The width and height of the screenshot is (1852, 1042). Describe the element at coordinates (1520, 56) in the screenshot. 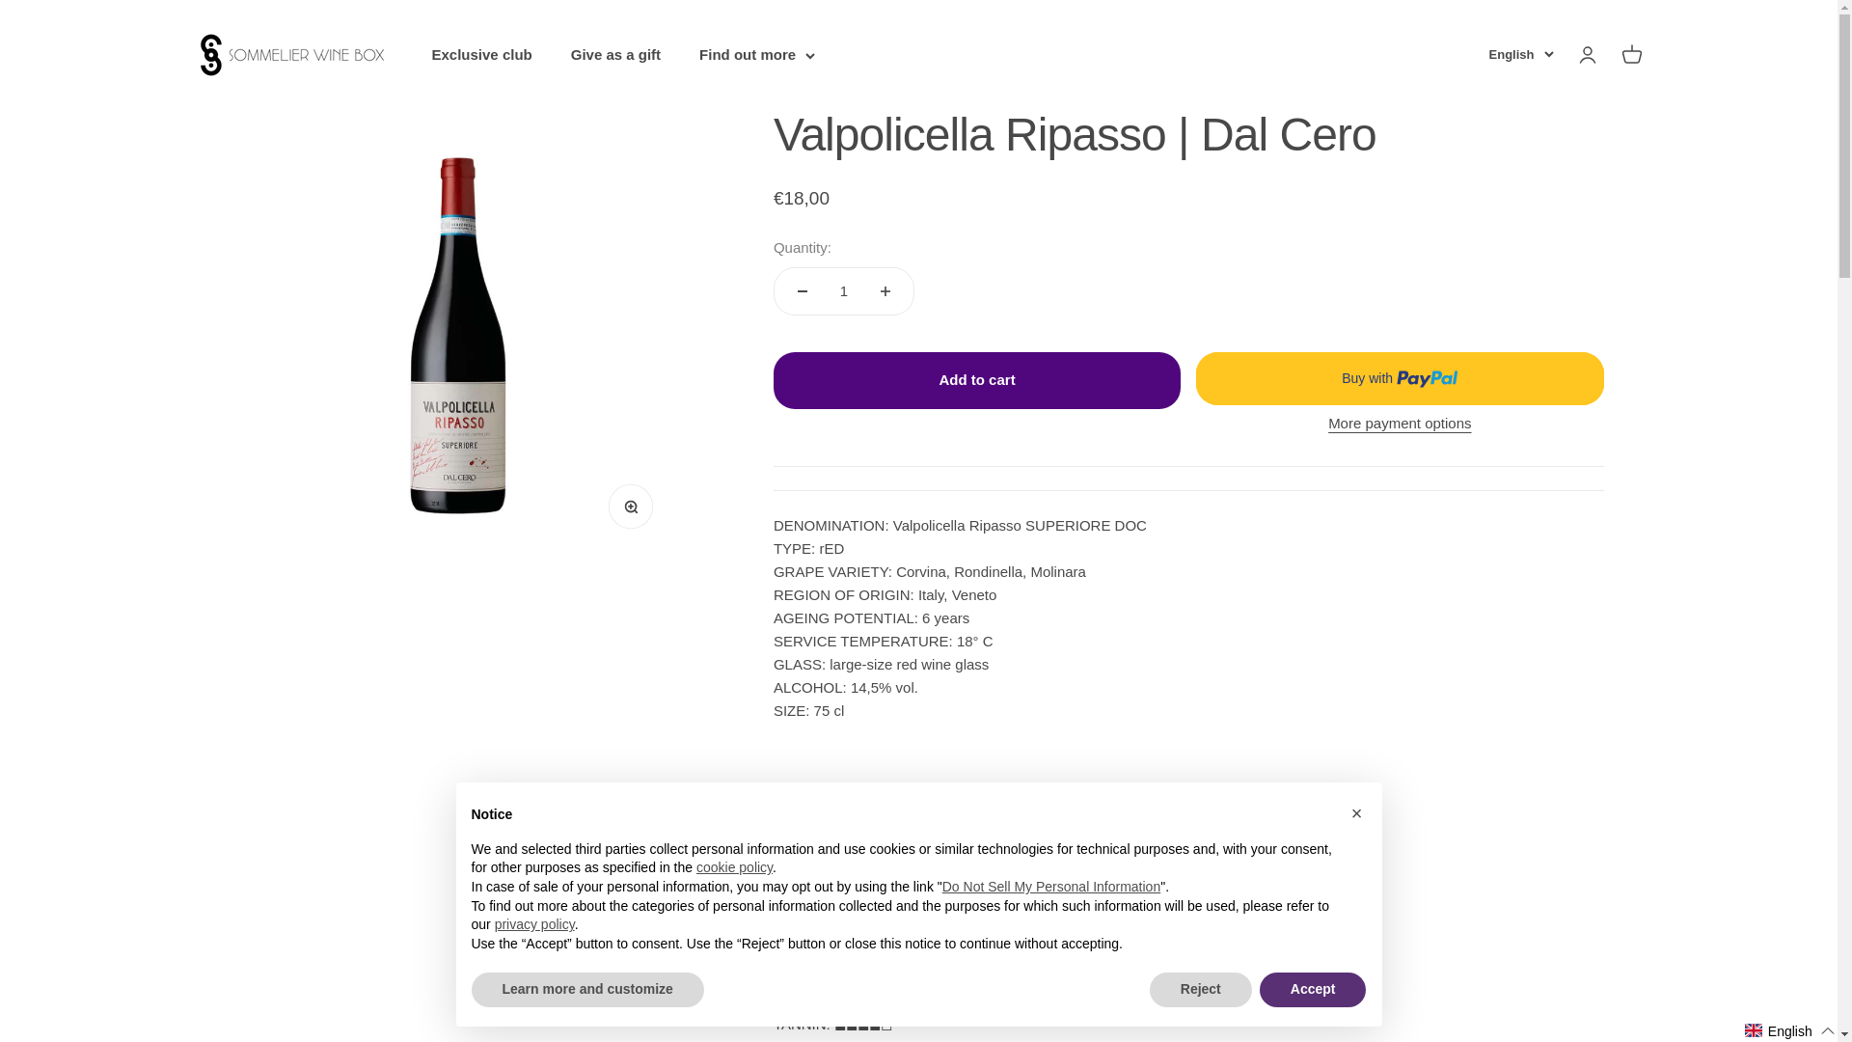

I see `1` at that location.